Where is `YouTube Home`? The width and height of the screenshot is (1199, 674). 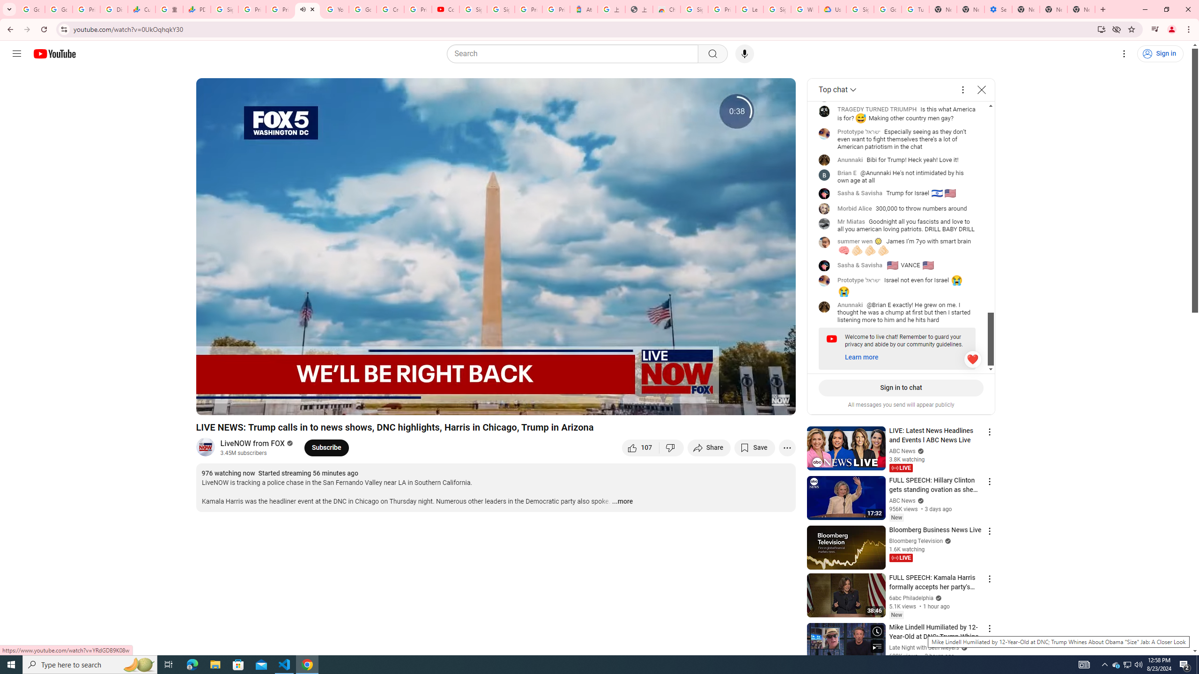 YouTube Home is located at coordinates (54, 53).